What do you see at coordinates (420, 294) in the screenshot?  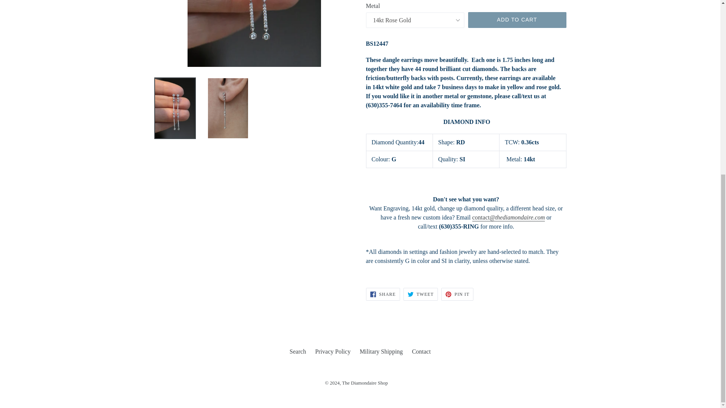 I see `Tweet on Twitter` at bounding box center [420, 294].